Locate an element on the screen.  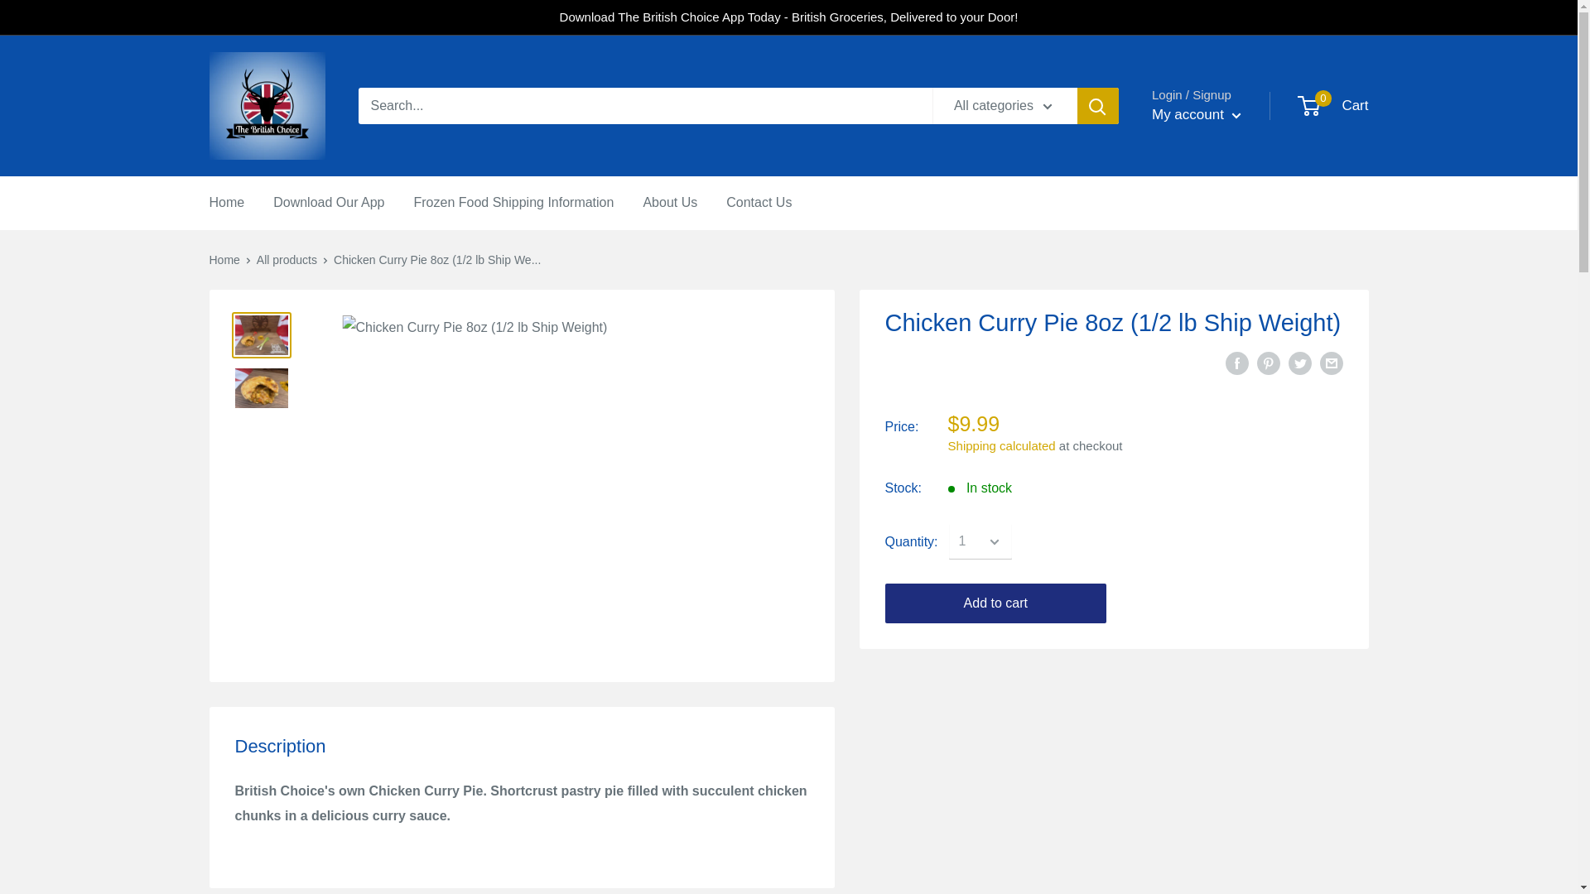
Contact Us is located at coordinates (759, 203).